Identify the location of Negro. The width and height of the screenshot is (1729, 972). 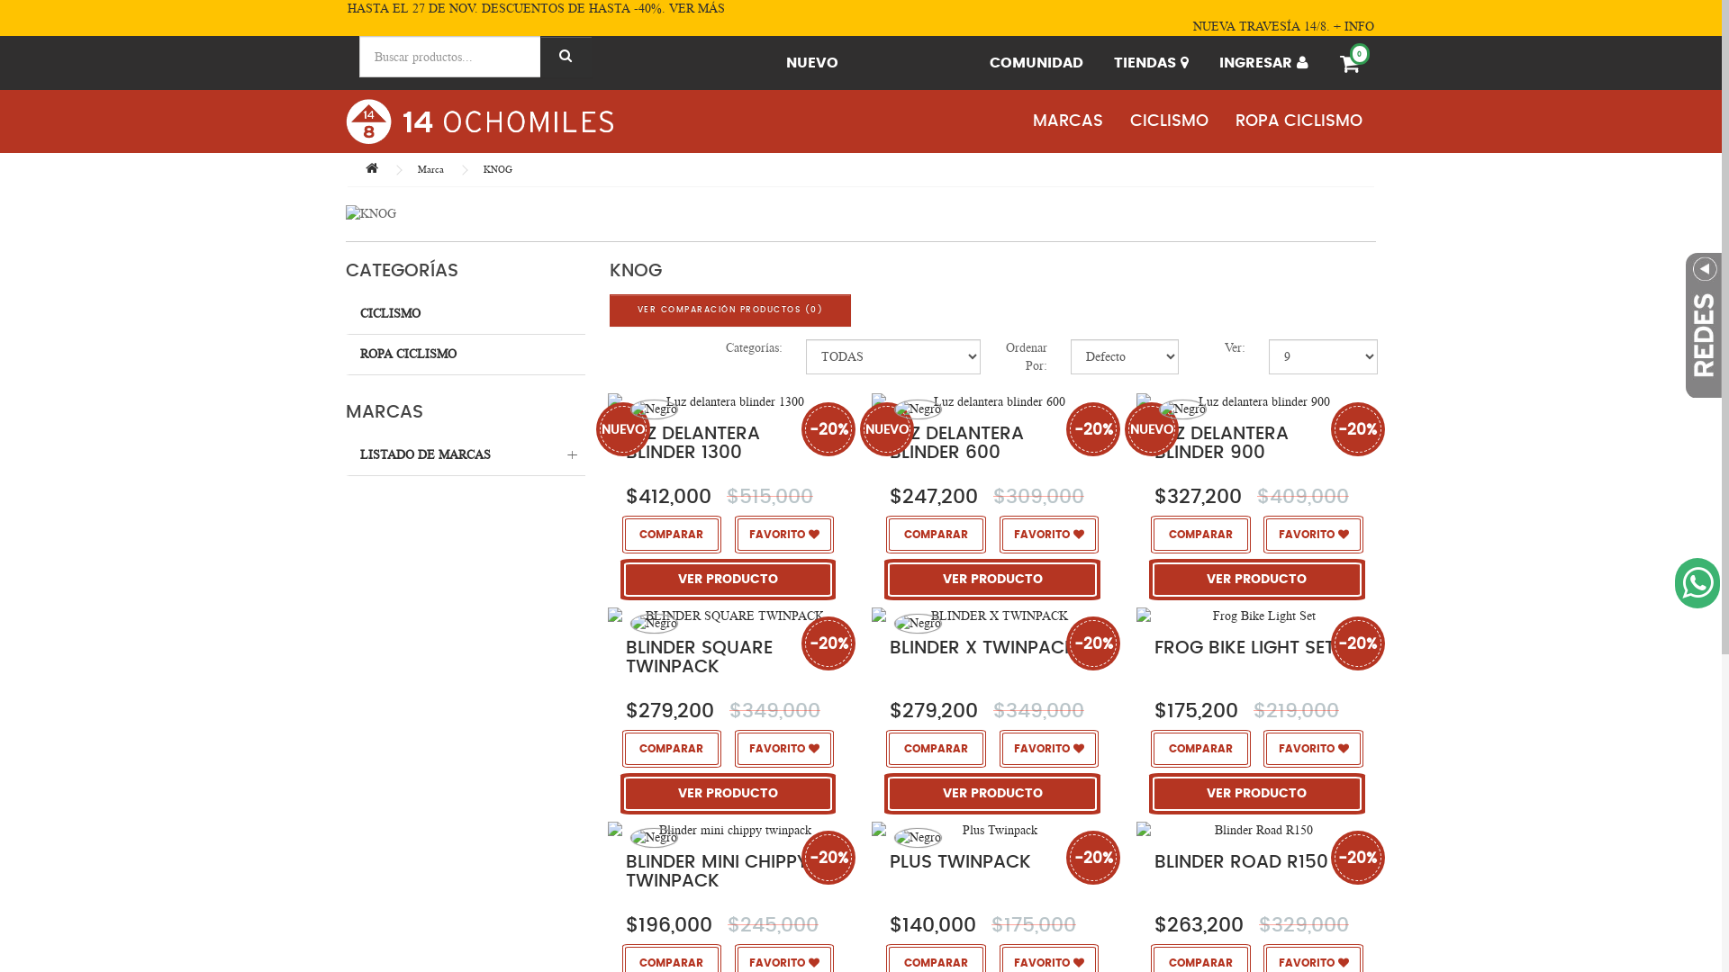
(654, 623).